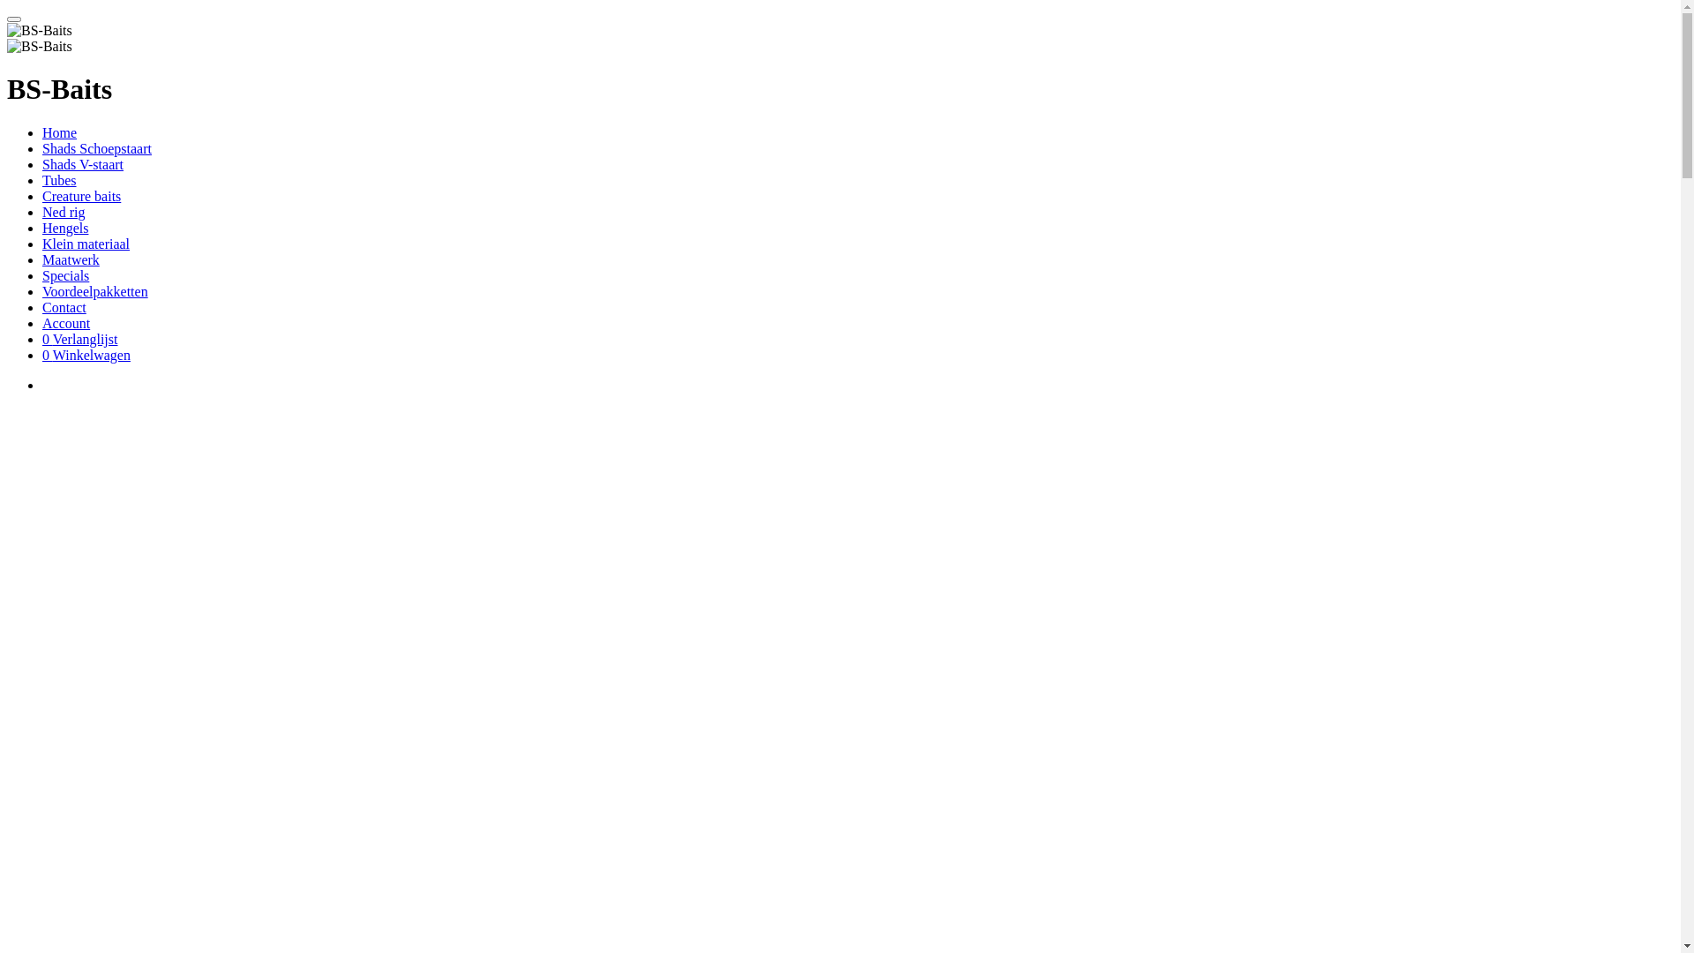 The image size is (1694, 953). Describe the element at coordinates (64, 212) in the screenshot. I see `Ned rig` at that location.